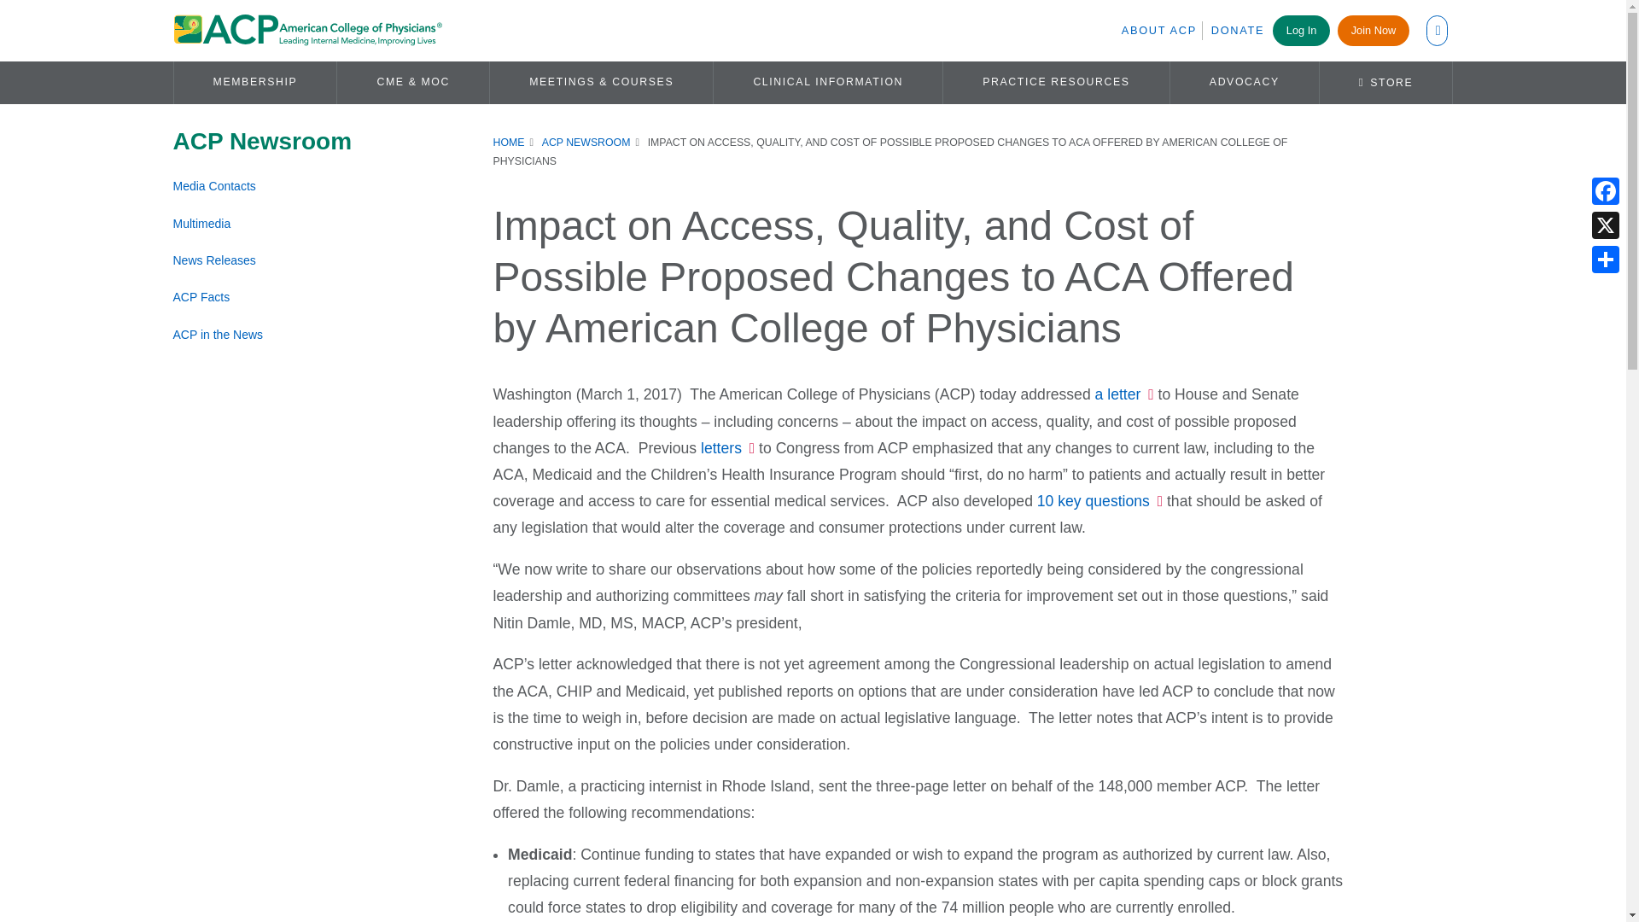 The height and width of the screenshot is (922, 1639). Describe the element at coordinates (816, 214) in the screenshot. I see `Search` at that location.